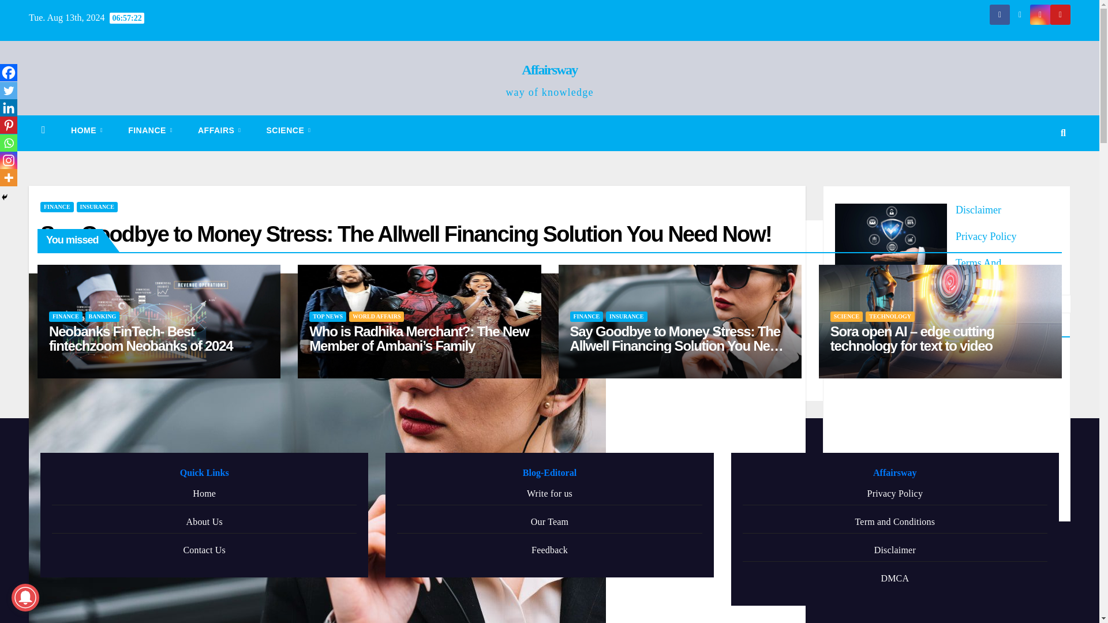 The image size is (1108, 623). I want to click on Affairsway, so click(549, 69).